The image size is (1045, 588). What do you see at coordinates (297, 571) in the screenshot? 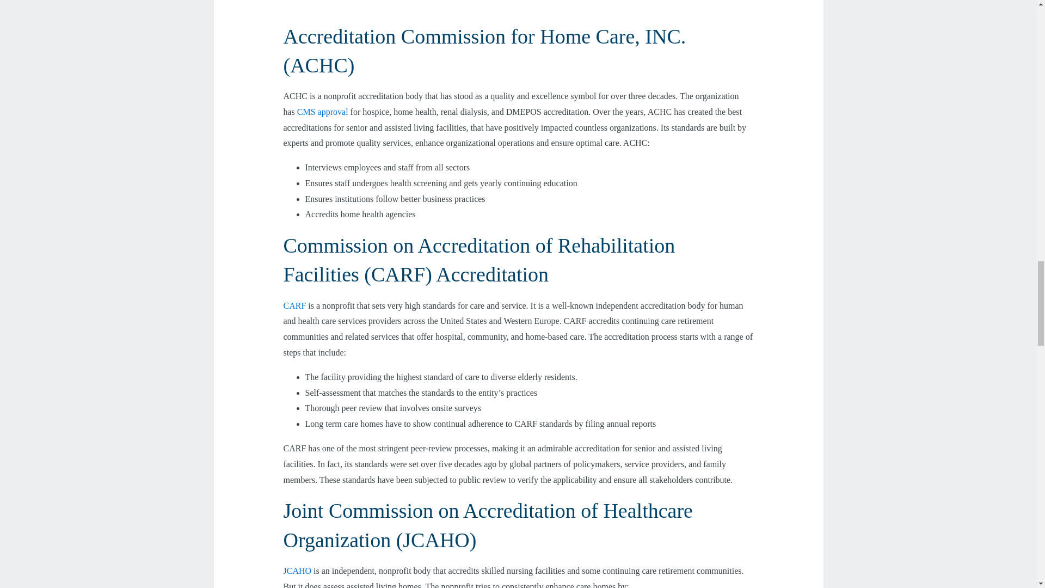
I see `JCAHO` at bounding box center [297, 571].